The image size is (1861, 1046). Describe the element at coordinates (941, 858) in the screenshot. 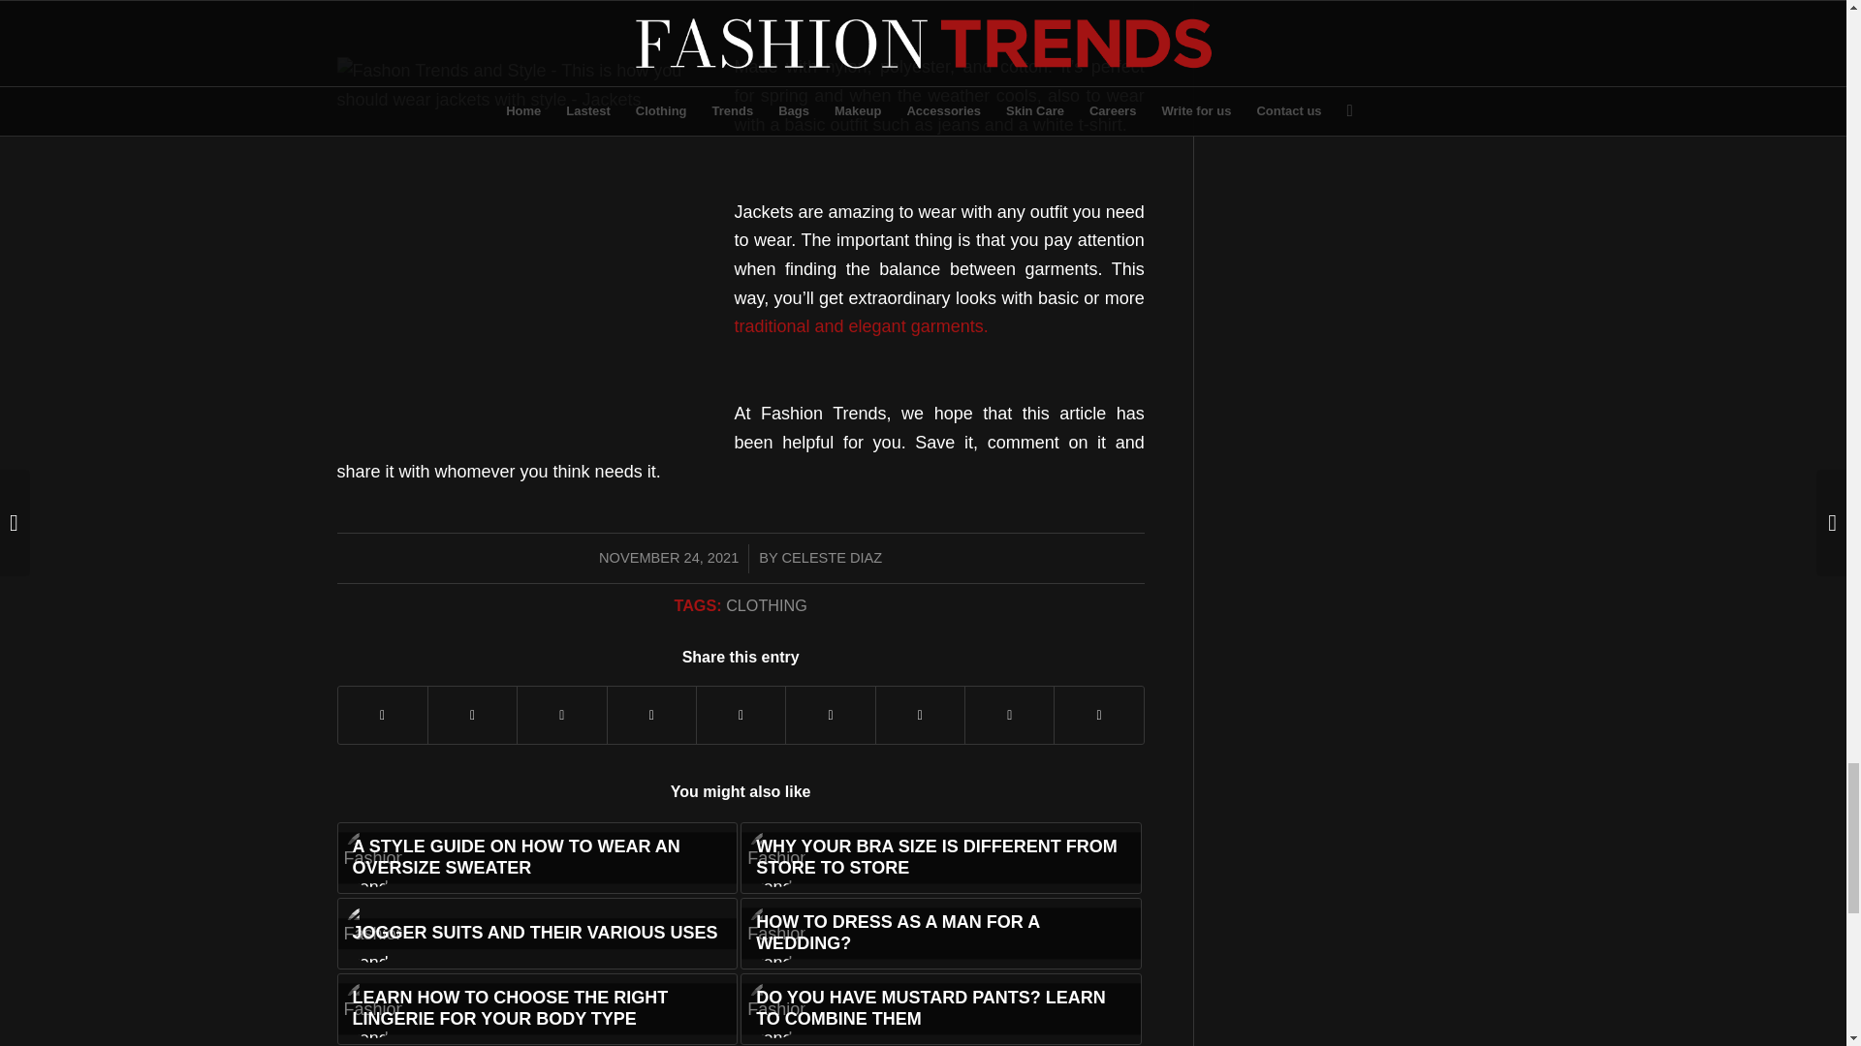

I see `WHY YOUR BRA SIZE IS DIFFERENT FROM STORE TO STORE` at that location.